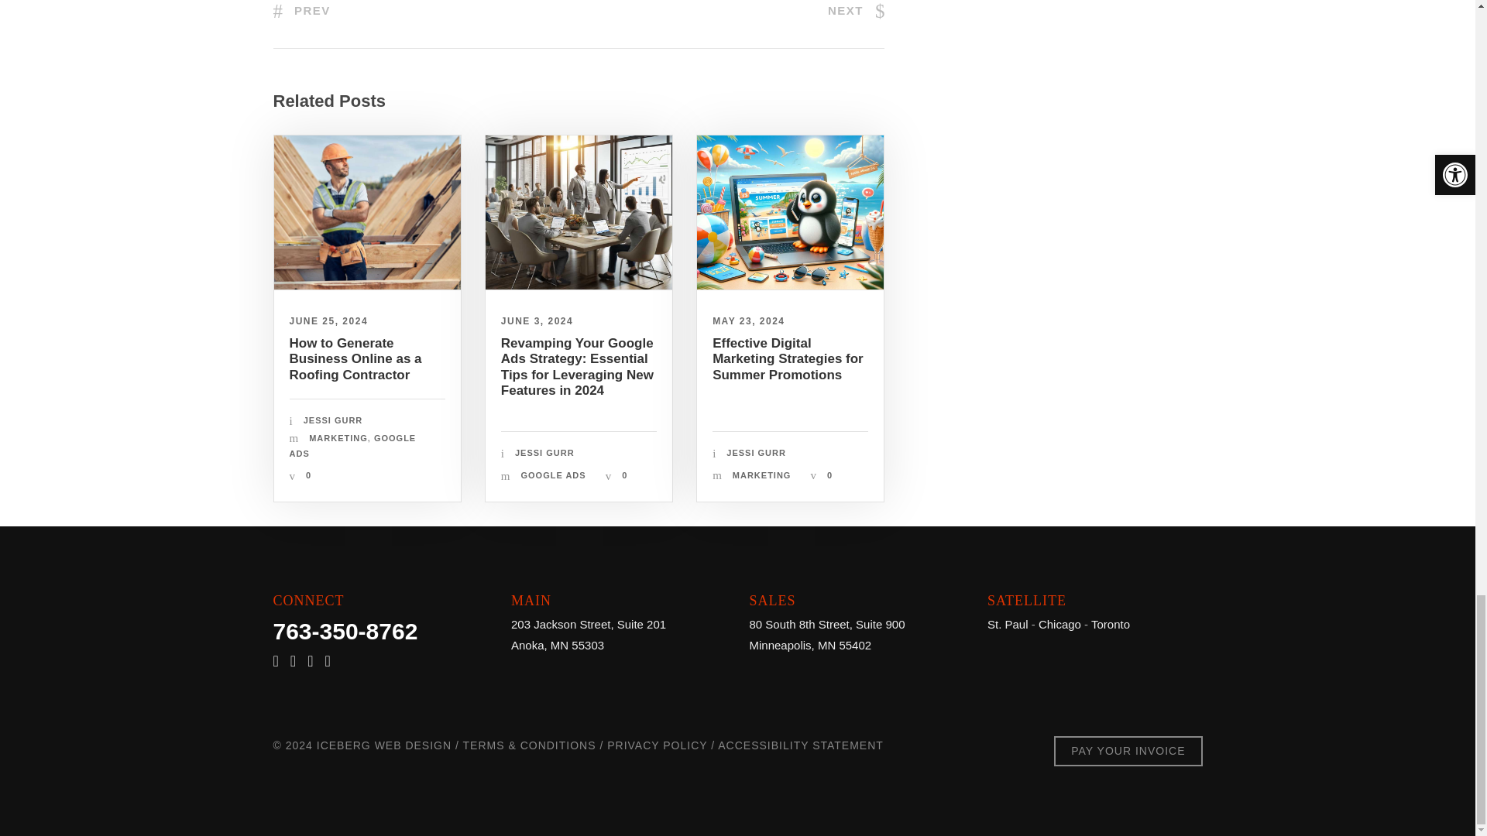 The height and width of the screenshot is (836, 1487). What do you see at coordinates (579, 212) in the screenshot?
I see `Google Ads` at bounding box center [579, 212].